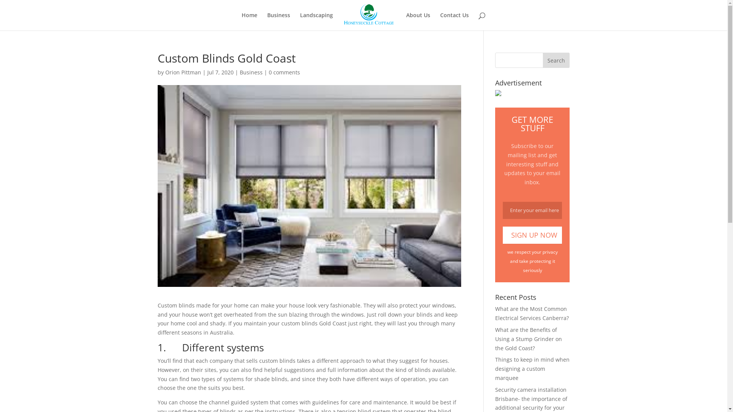 The width and height of the screenshot is (733, 412). Describe the element at coordinates (250, 21) in the screenshot. I see `Home` at that location.